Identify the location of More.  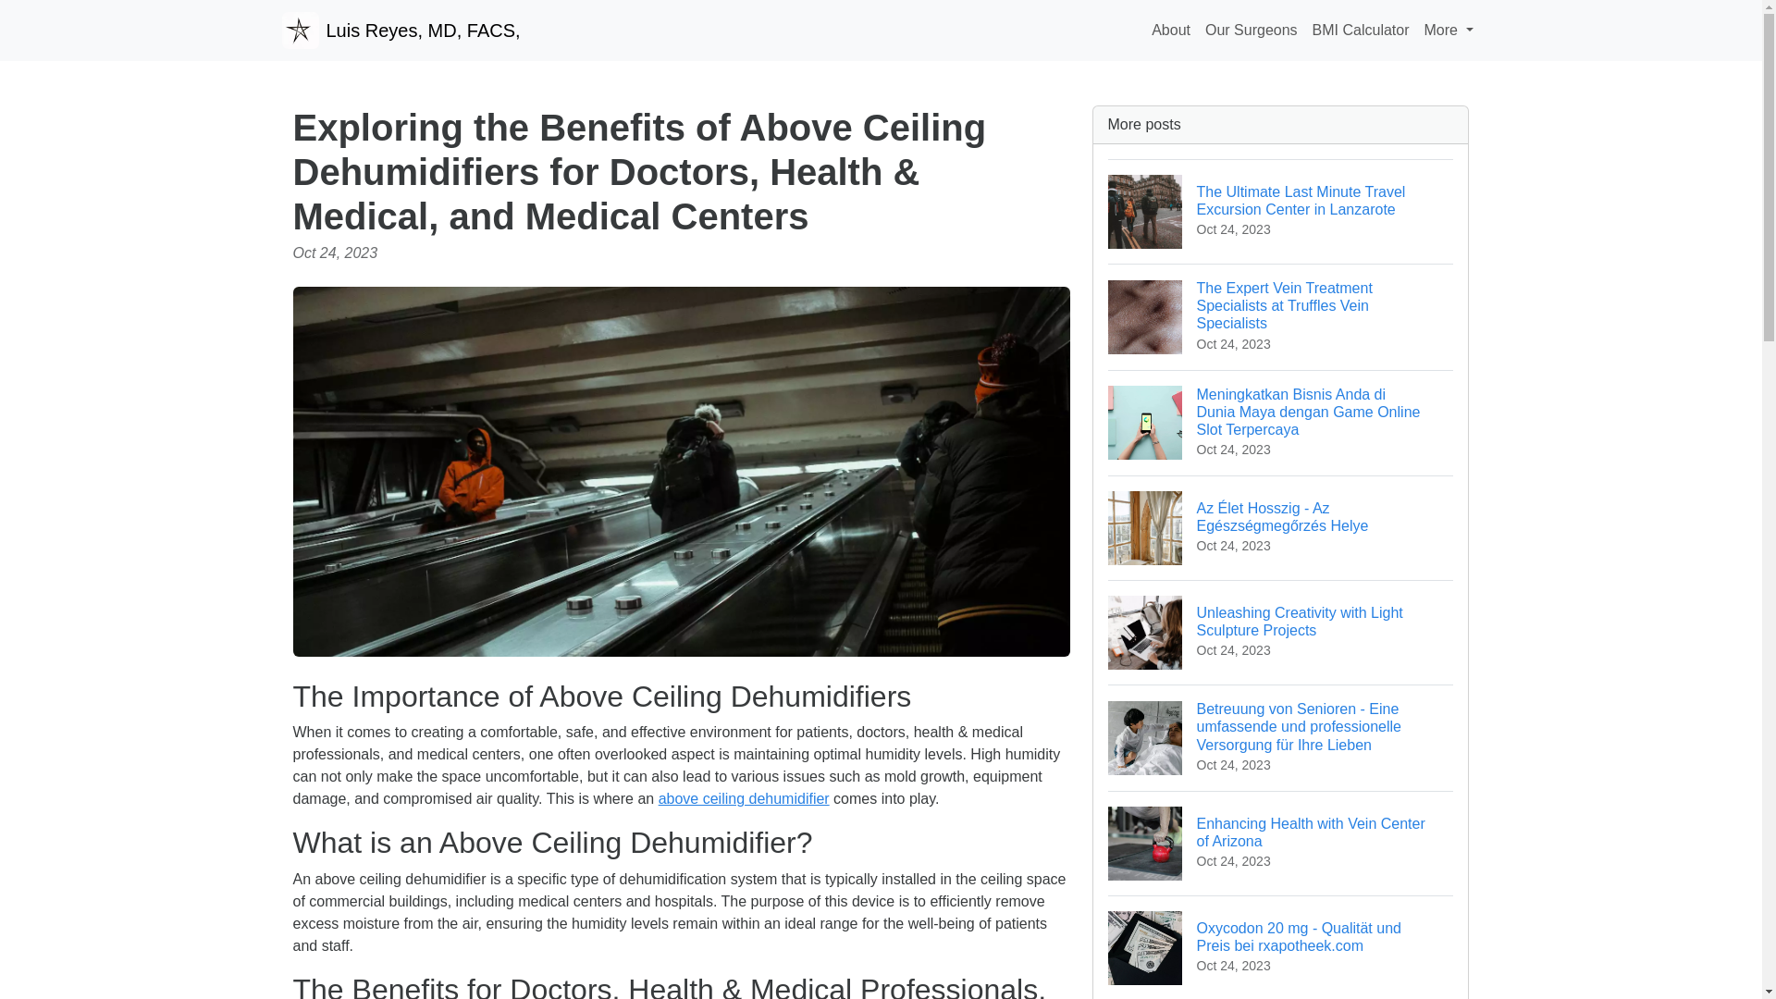
(1281, 843).